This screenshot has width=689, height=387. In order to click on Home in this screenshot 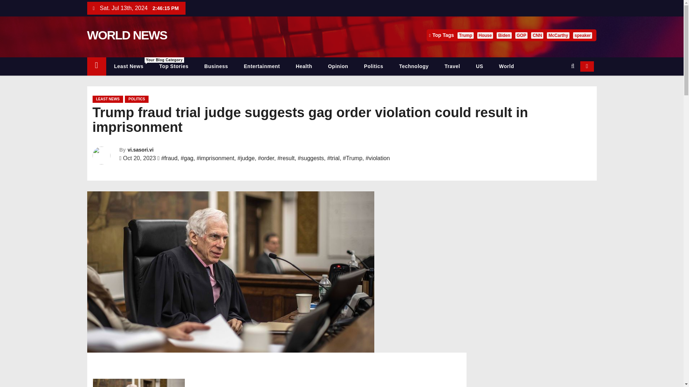, I will do `click(96, 66)`.